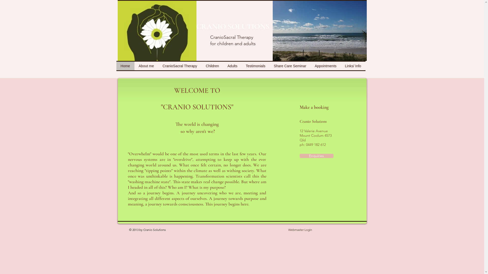  I want to click on Enquiries, so click(316, 156).